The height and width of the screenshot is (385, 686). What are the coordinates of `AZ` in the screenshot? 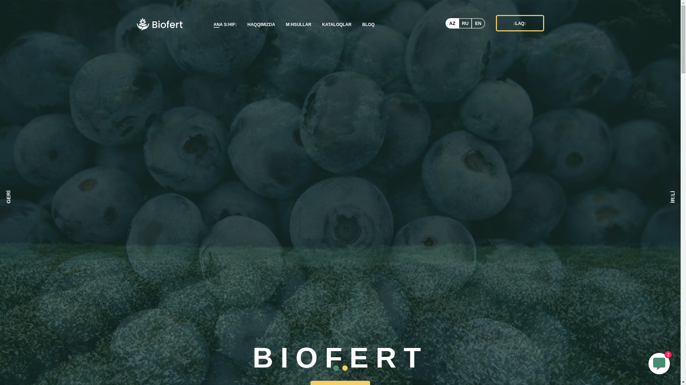 It's located at (452, 23).